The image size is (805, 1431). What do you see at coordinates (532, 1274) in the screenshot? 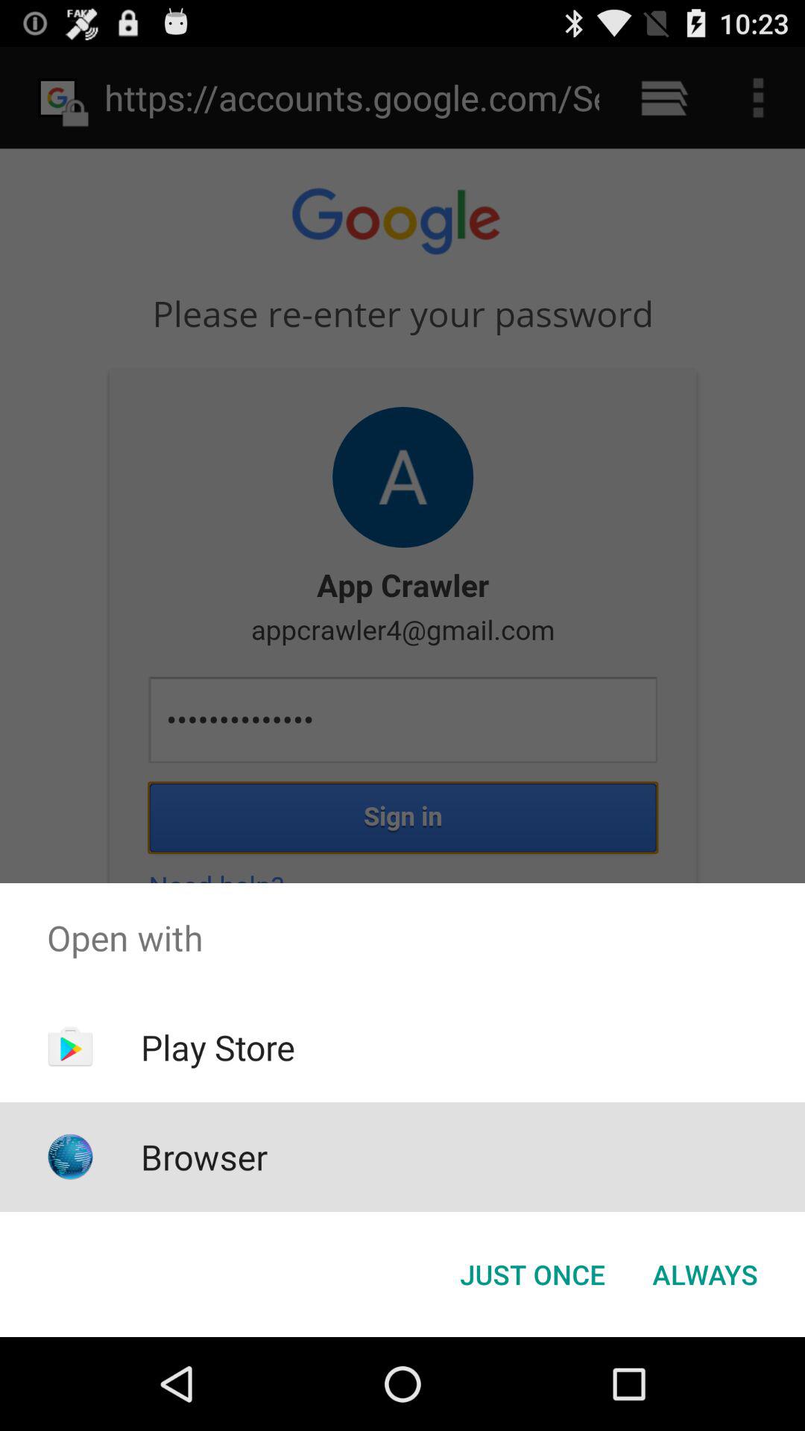
I see `open the just once` at bounding box center [532, 1274].